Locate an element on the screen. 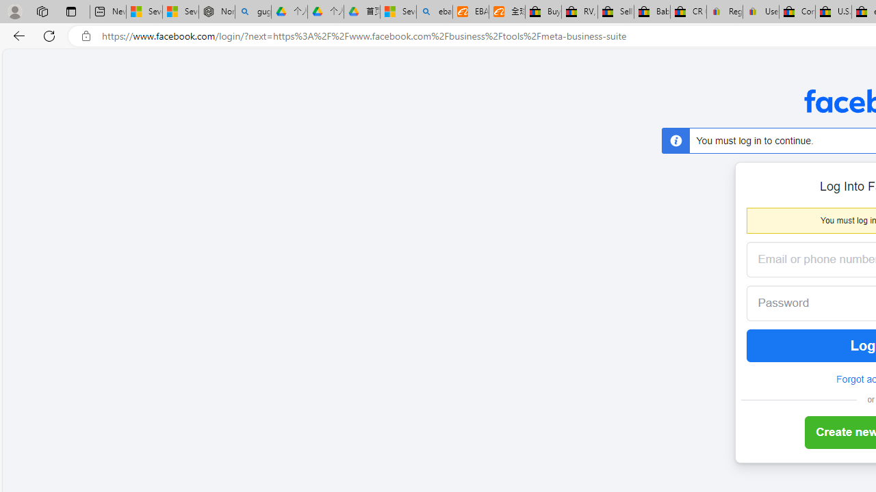 The width and height of the screenshot is (876, 492). Register: Create a personal eBay account is located at coordinates (725, 12).